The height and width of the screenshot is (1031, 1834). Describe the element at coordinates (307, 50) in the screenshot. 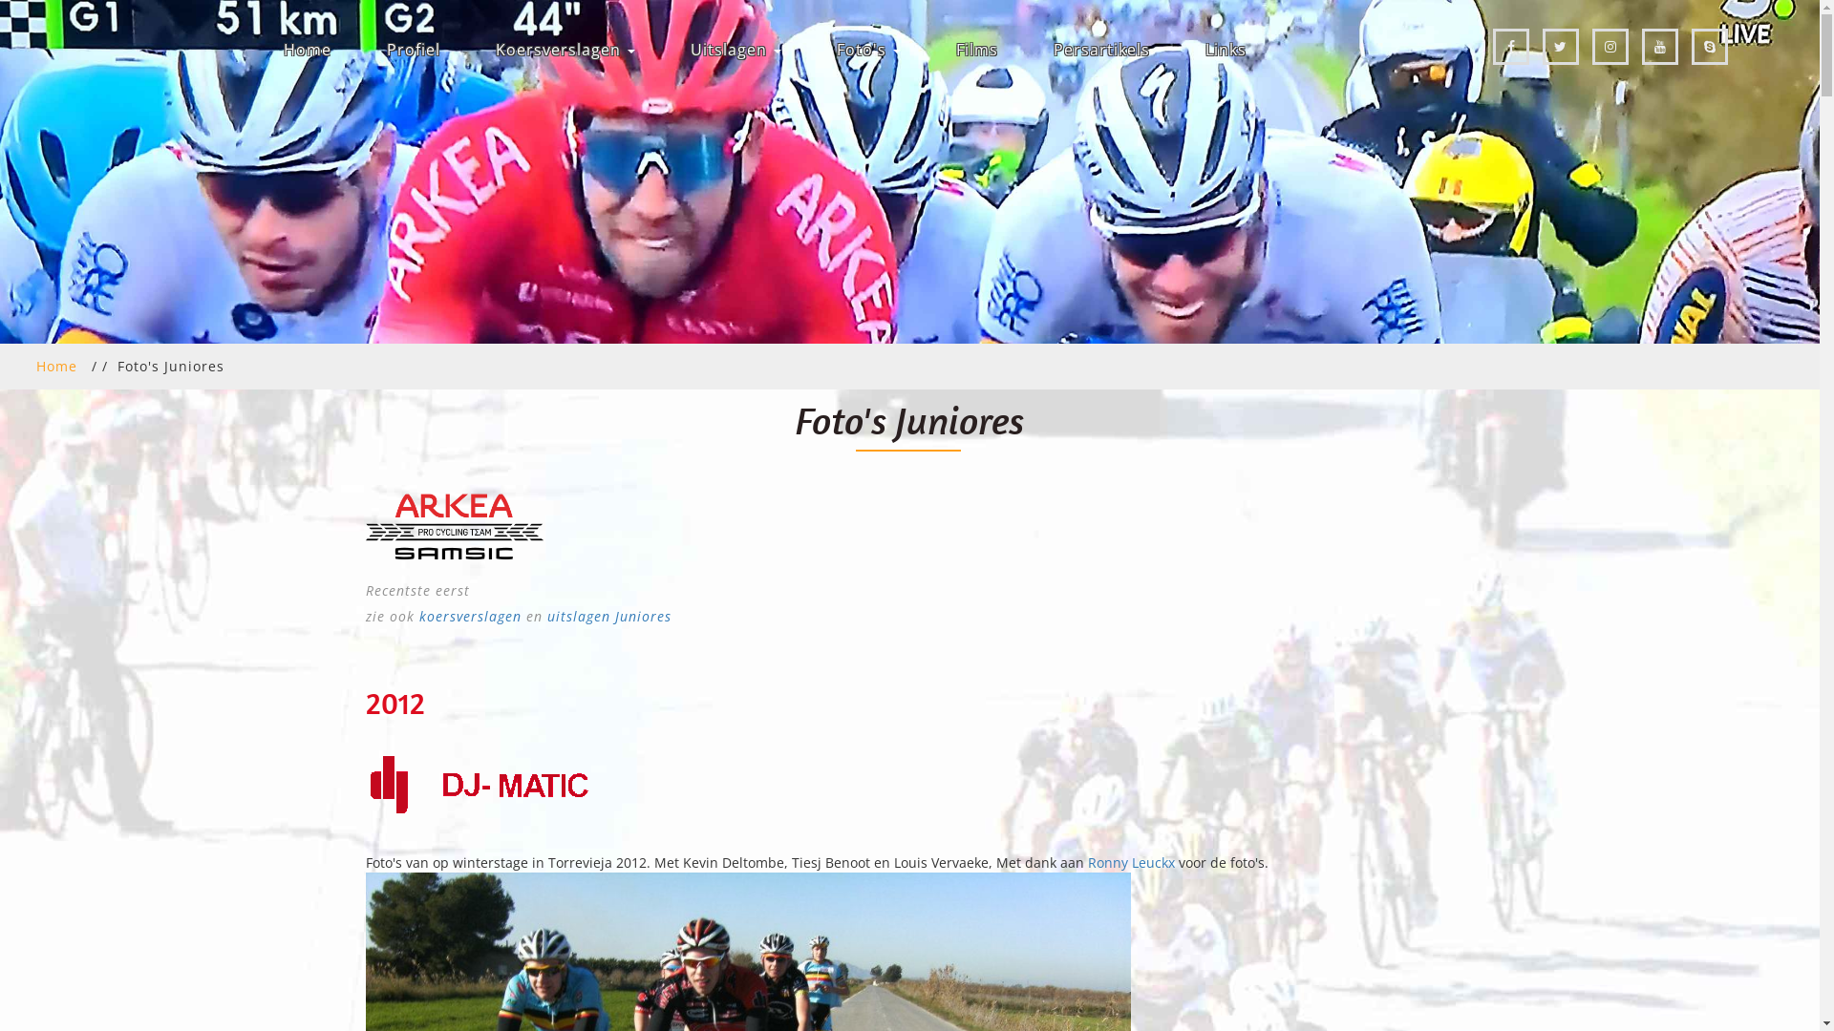

I see `Home` at that location.